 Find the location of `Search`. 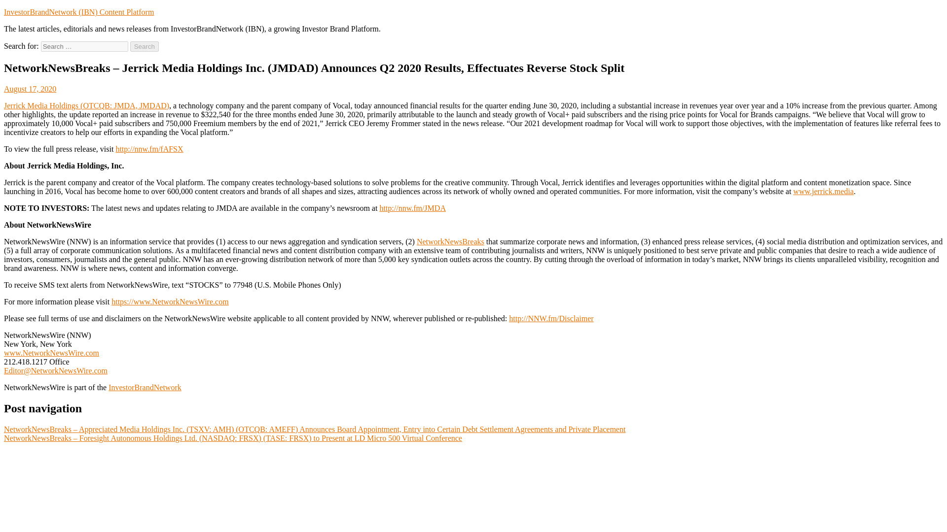

Search is located at coordinates (145, 46).